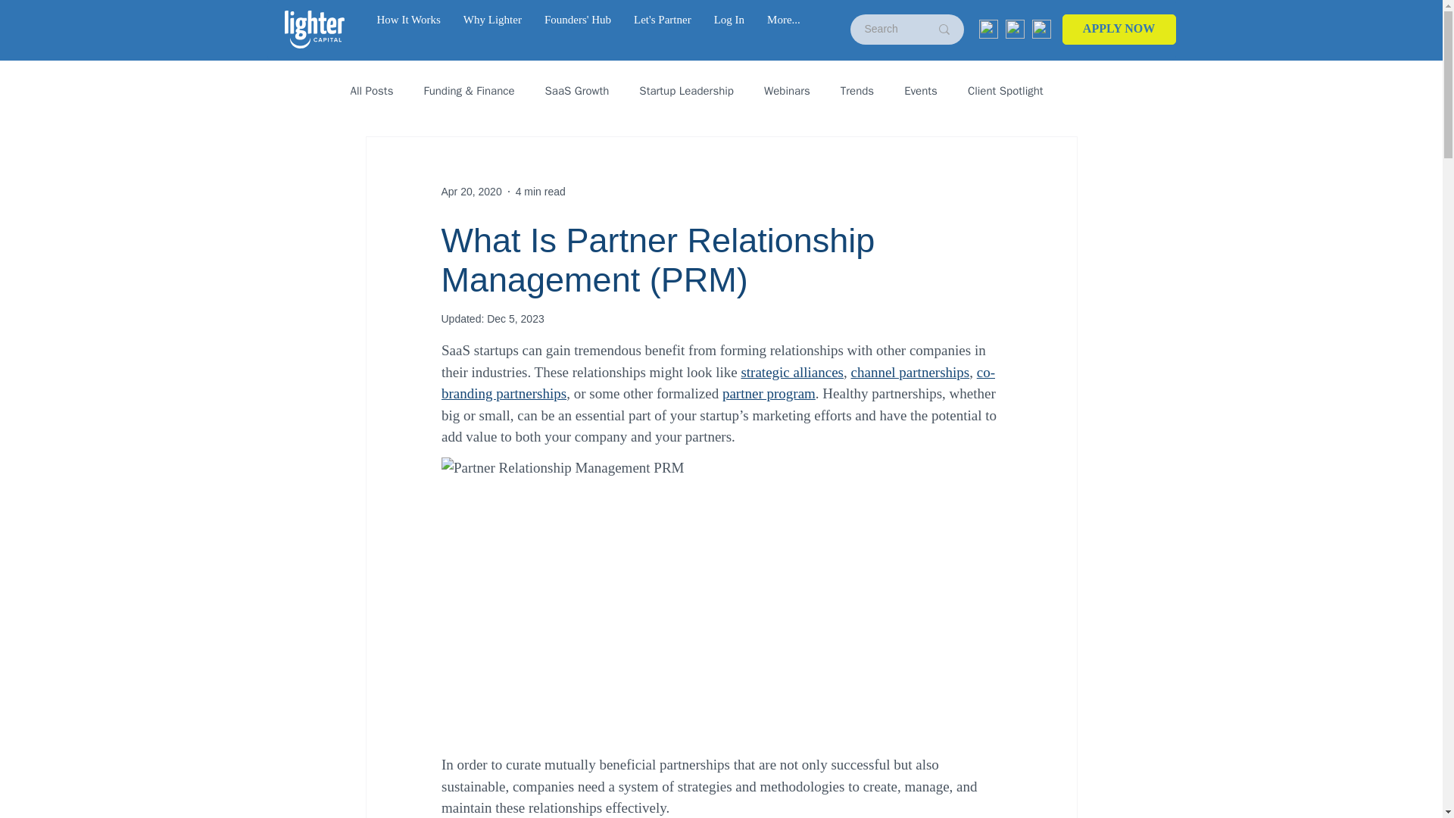 The image size is (1454, 818). What do you see at coordinates (492, 27) in the screenshot?
I see `Why Lighter` at bounding box center [492, 27].